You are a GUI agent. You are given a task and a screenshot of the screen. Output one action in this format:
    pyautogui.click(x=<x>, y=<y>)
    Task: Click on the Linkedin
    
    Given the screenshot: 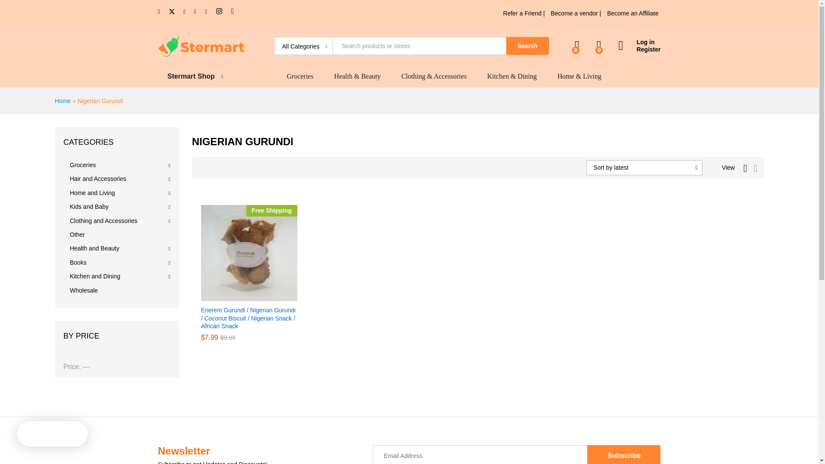 What is the action you would take?
    pyautogui.click(x=195, y=12)
    